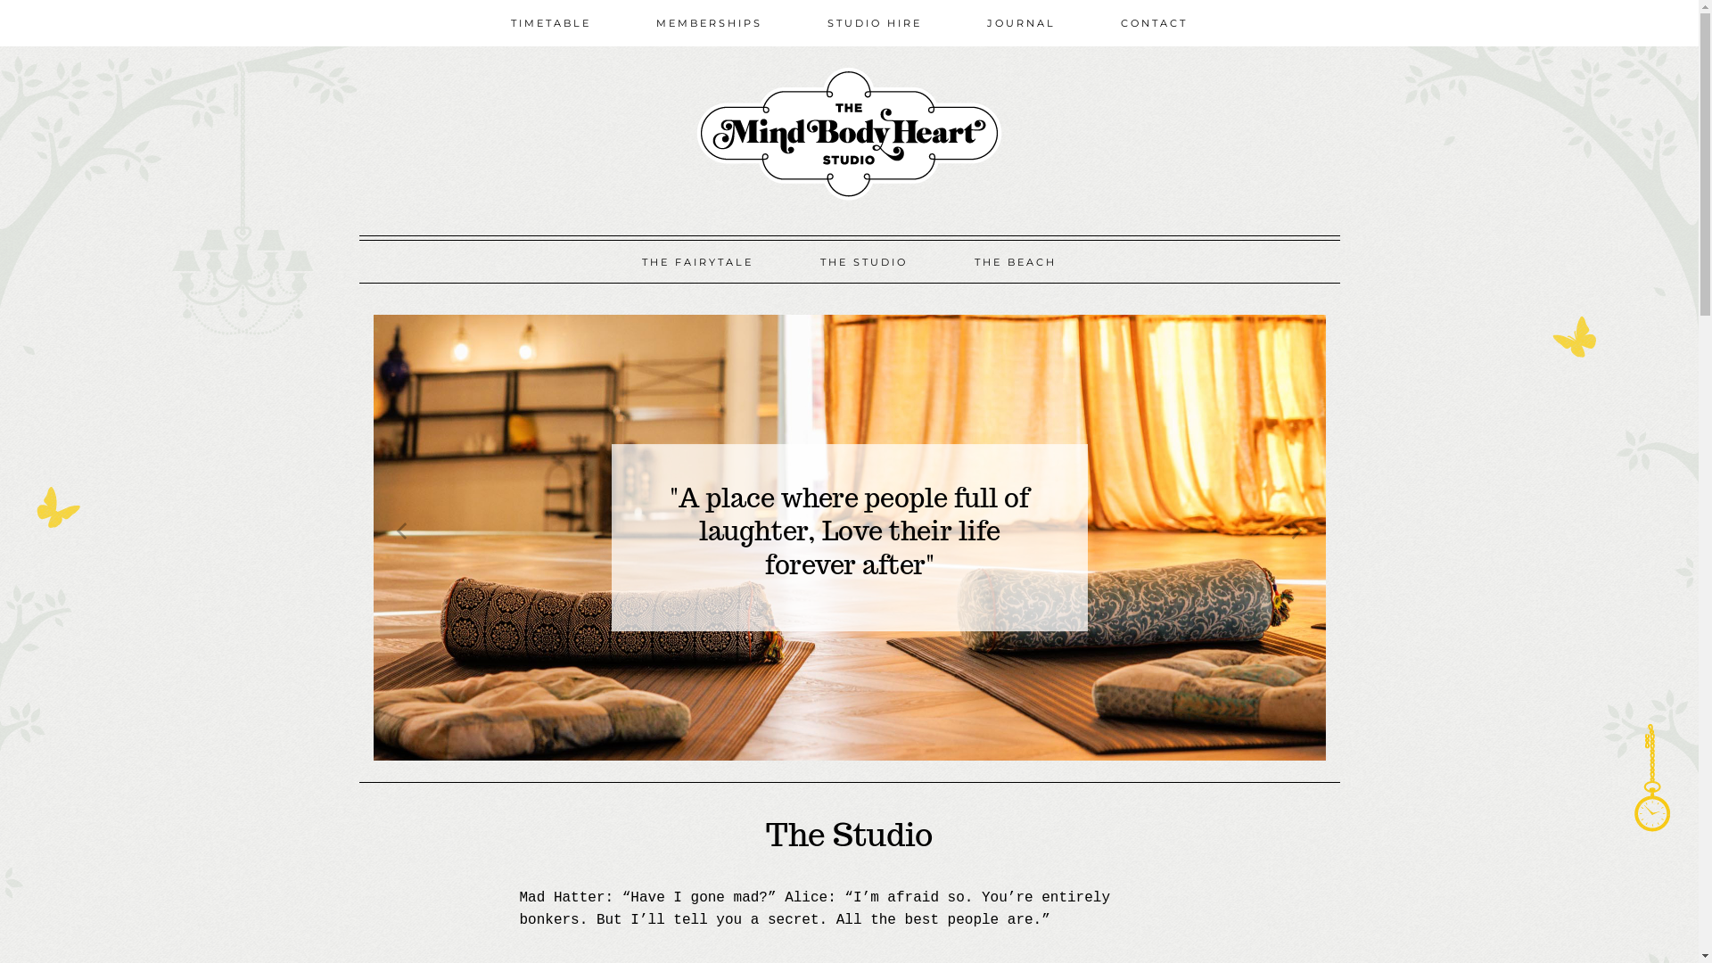 This screenshot has width=1712, height=963. Describe the element at coordinates (1155, 23) in the screenshot. I see `CONTACT` at that location.